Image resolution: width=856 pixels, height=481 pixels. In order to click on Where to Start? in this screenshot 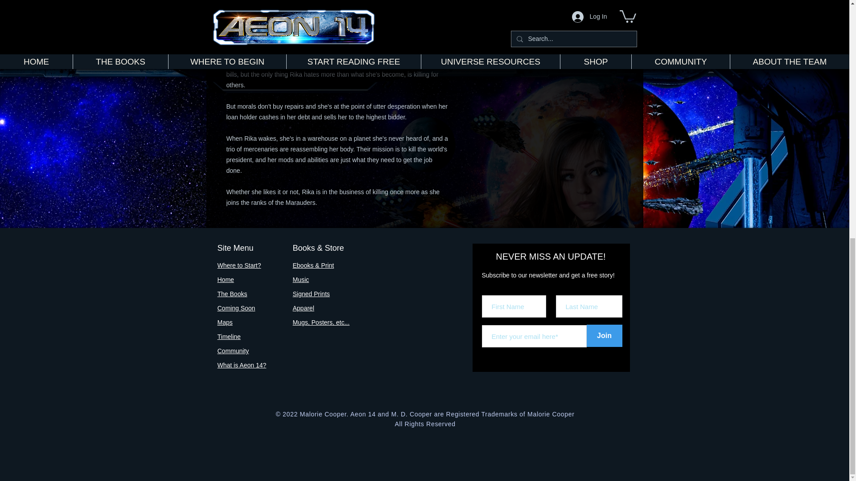, I will do `click(239, 265)`.